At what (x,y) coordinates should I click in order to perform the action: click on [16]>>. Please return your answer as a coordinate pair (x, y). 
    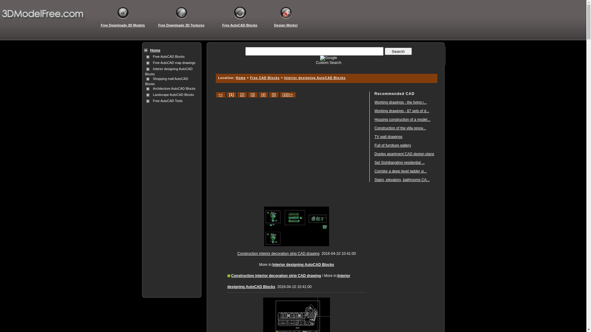
    Looking at the image, I should click on (288, 95).